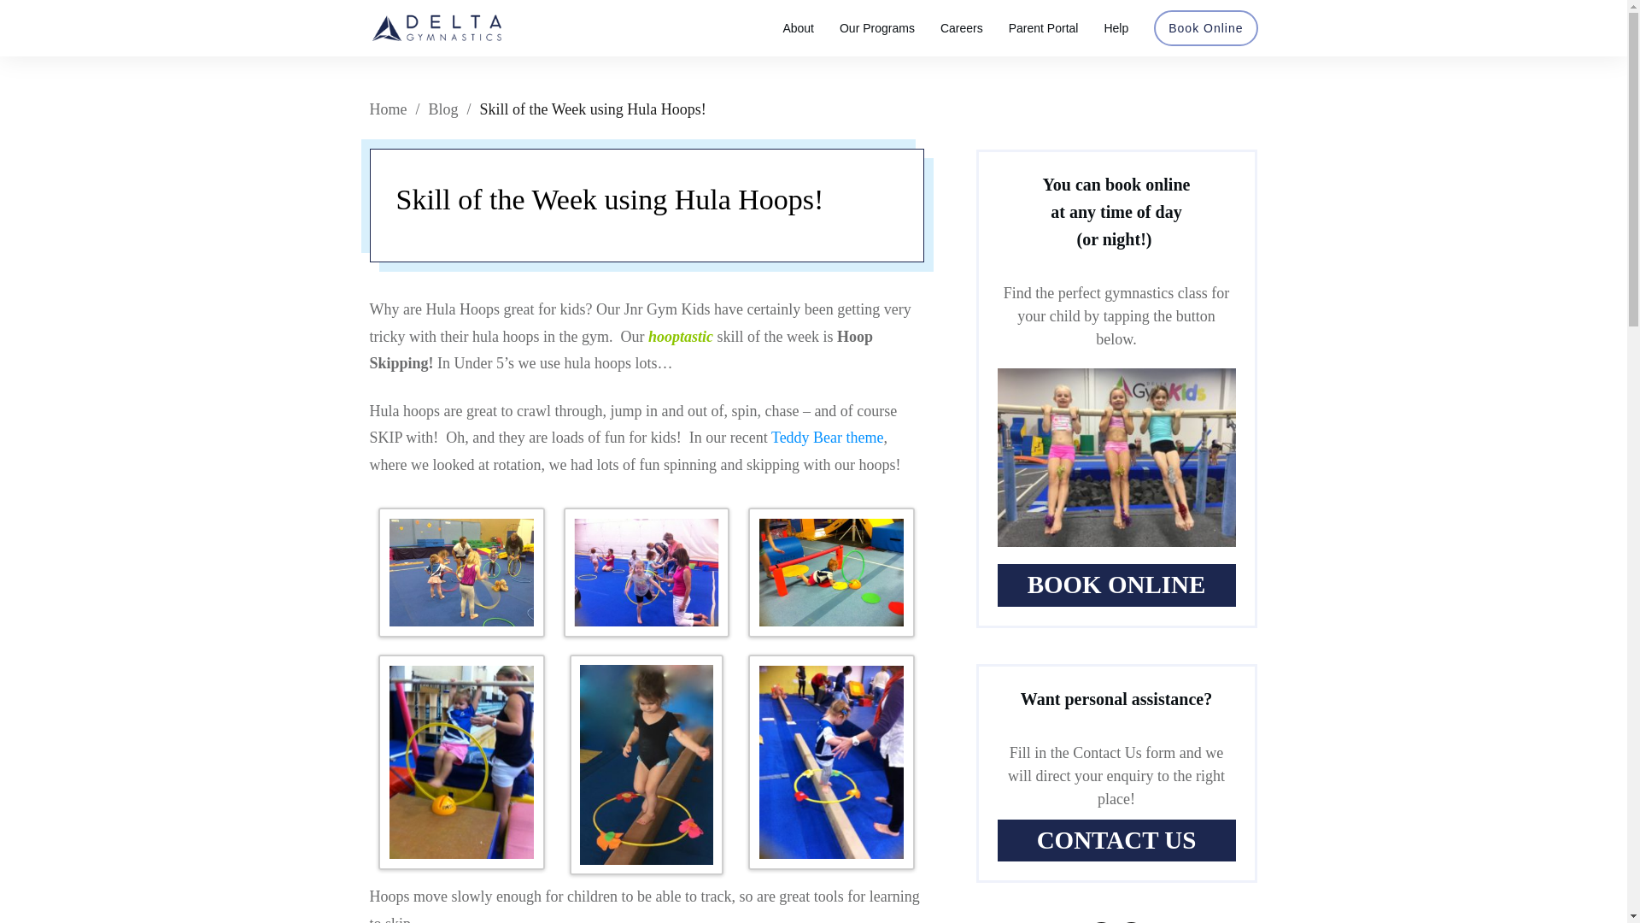  What do you see at coordinates (798, 28) in the screenshot?
I see `About` at bounding box center [798, 28].